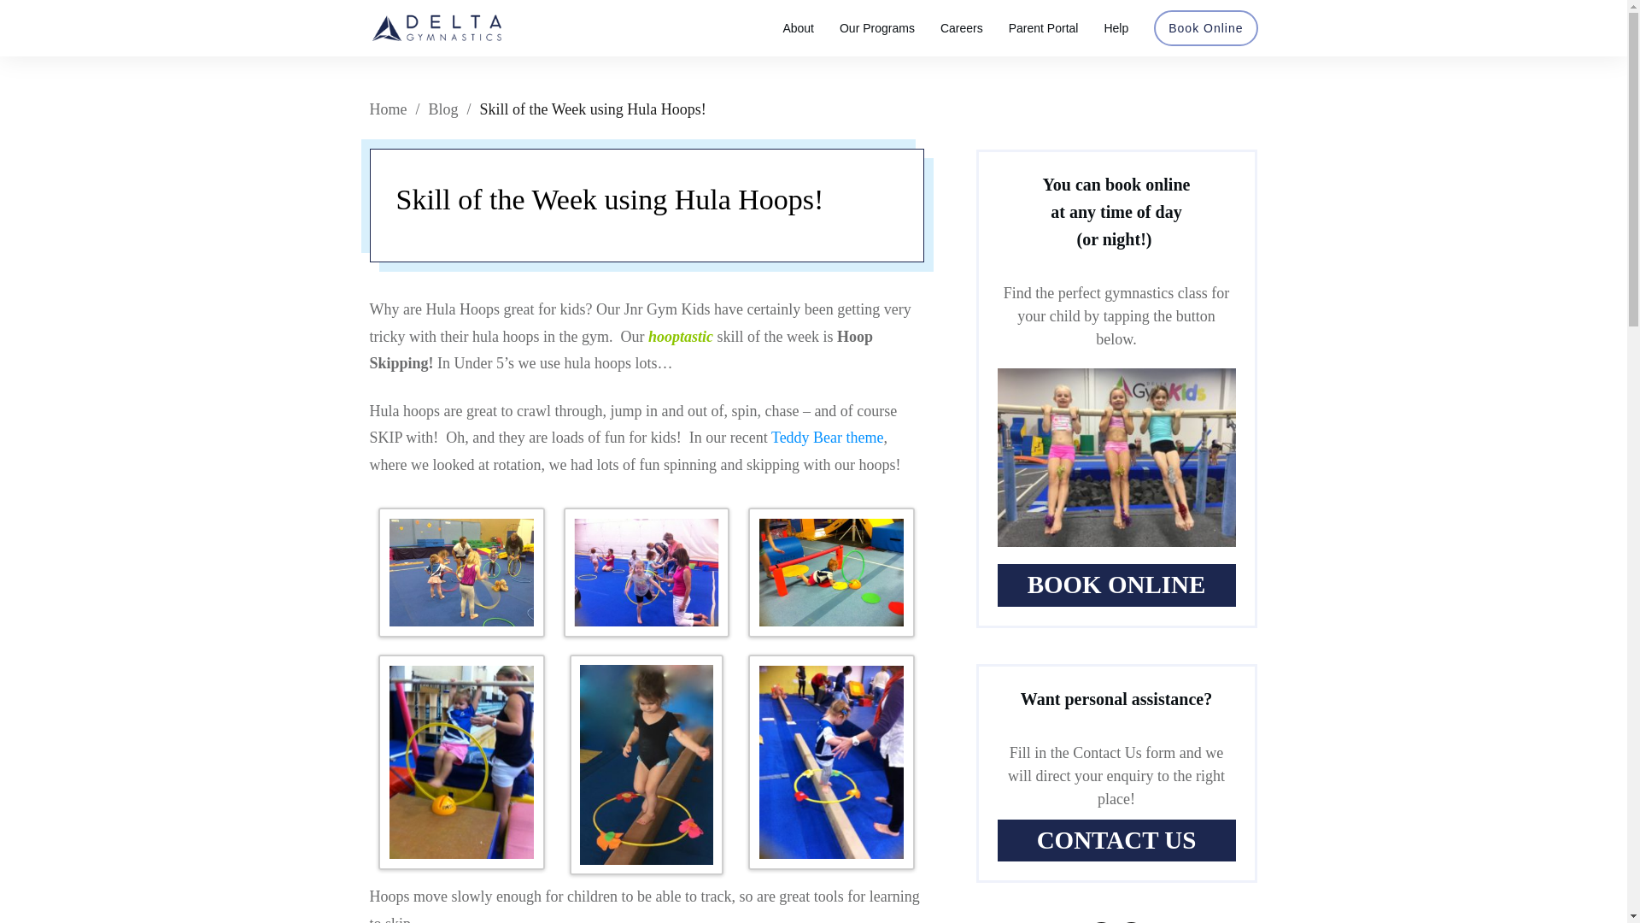  What do you see at coordinates (798, 28) in the screenshot?
I see `About` at bounding box center [798, 28].